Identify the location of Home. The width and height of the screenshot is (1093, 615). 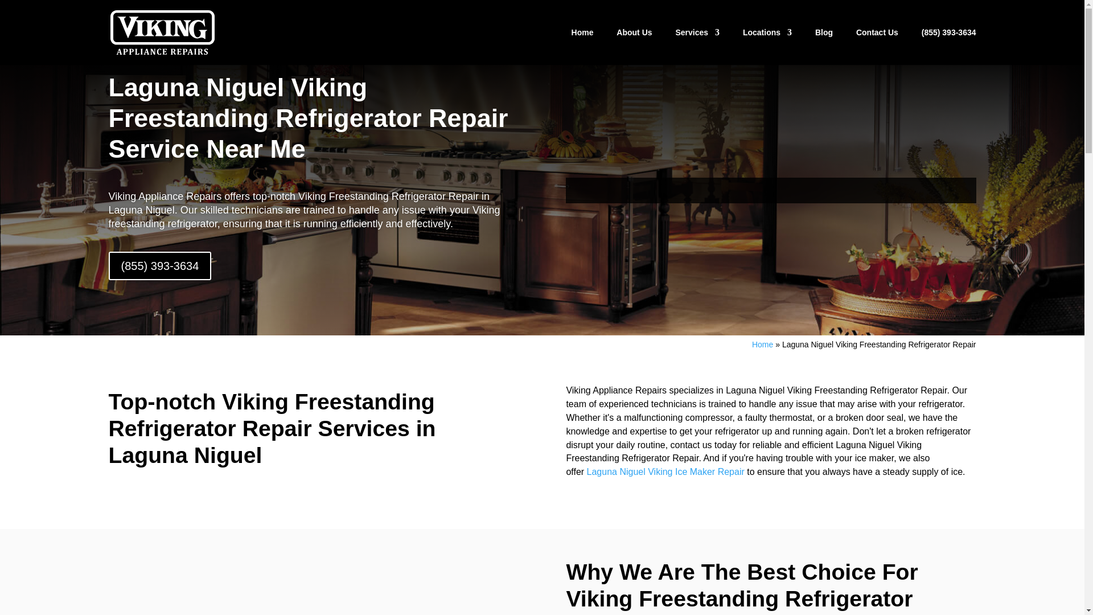
(582, 43).